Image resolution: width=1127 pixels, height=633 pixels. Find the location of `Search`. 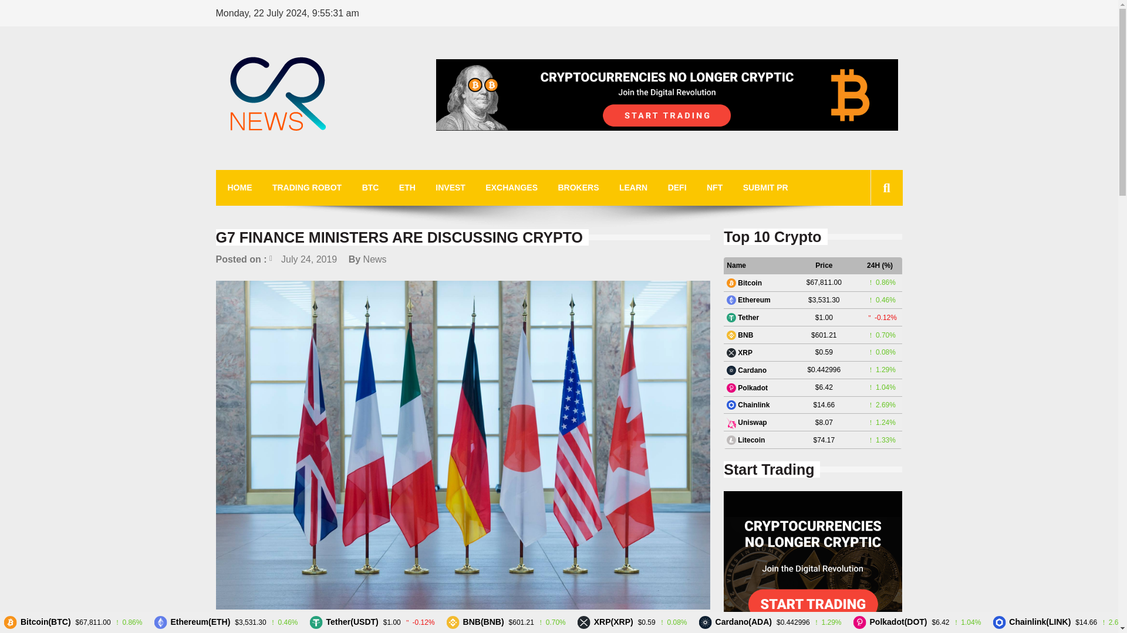

Search is located at coordinates (868, 240).